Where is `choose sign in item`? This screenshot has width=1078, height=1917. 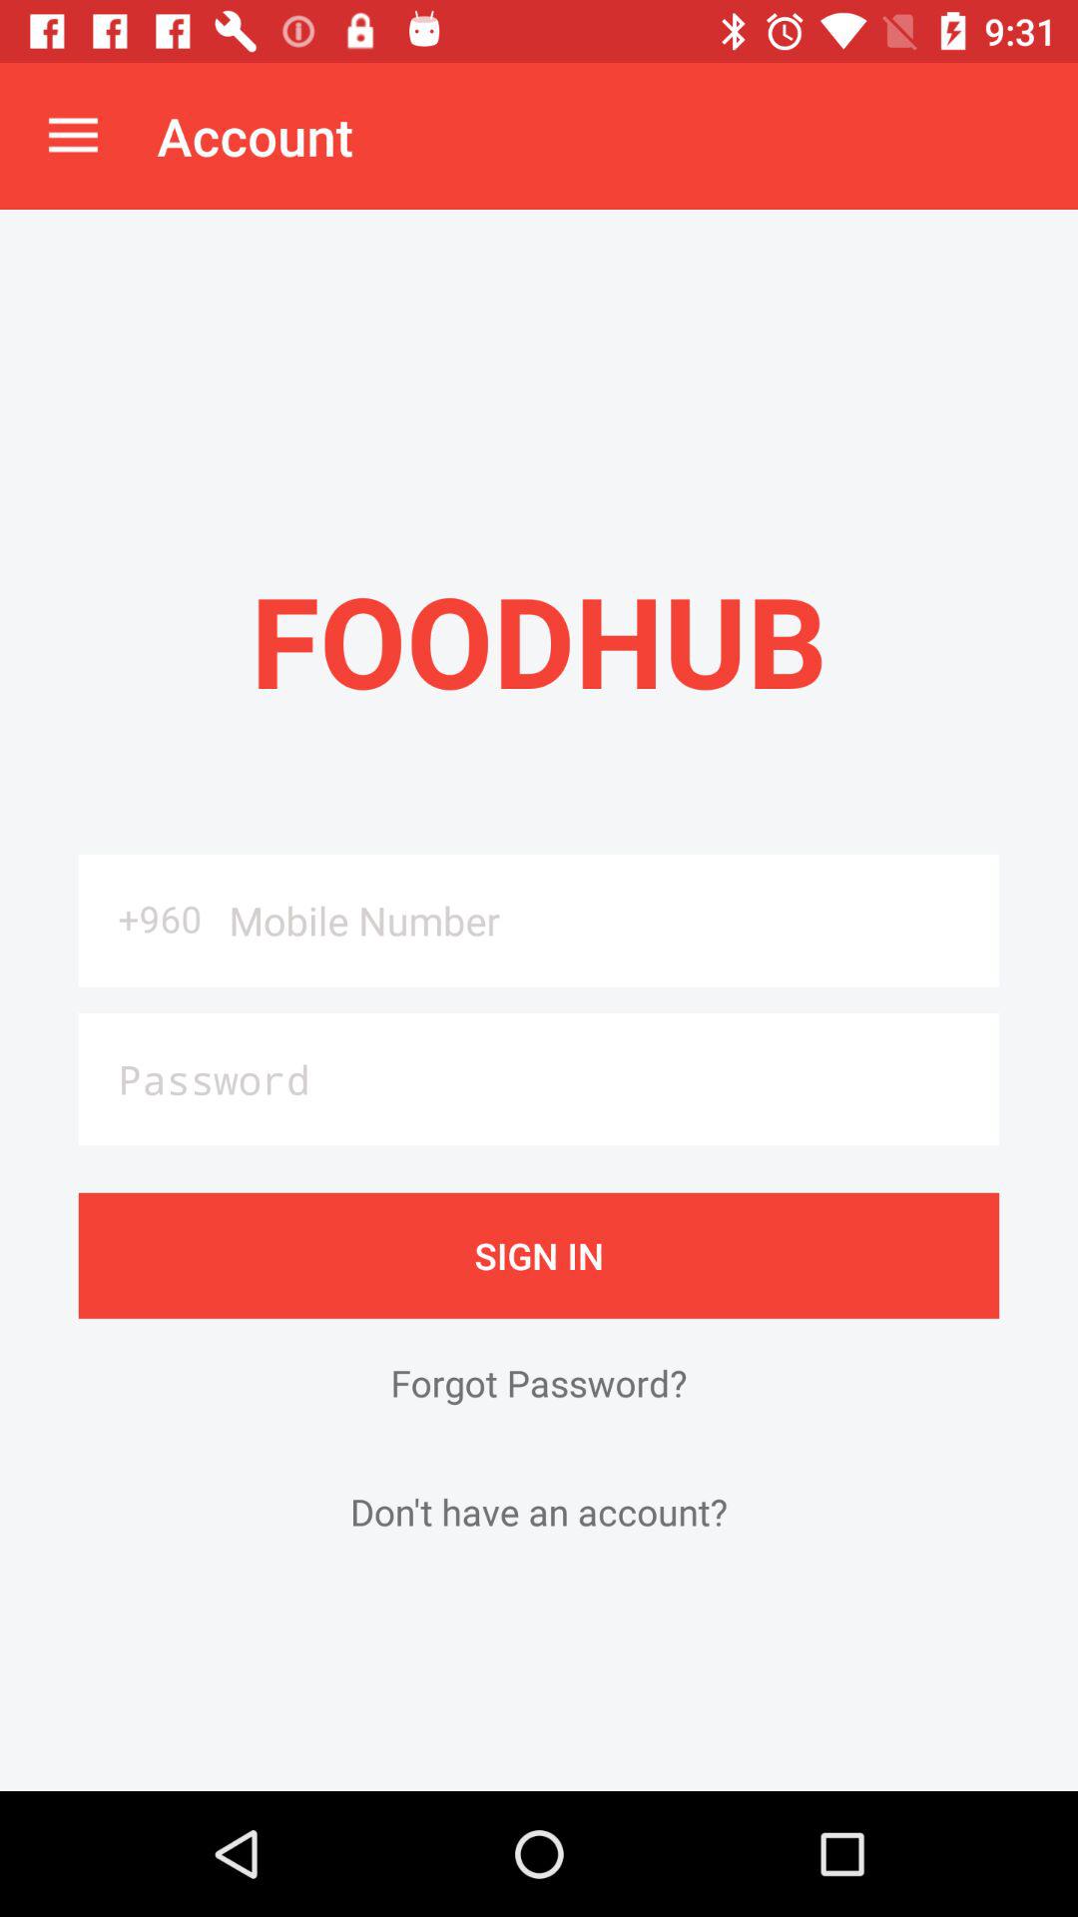 choose sign in item is located at coordinates (539, 1255).